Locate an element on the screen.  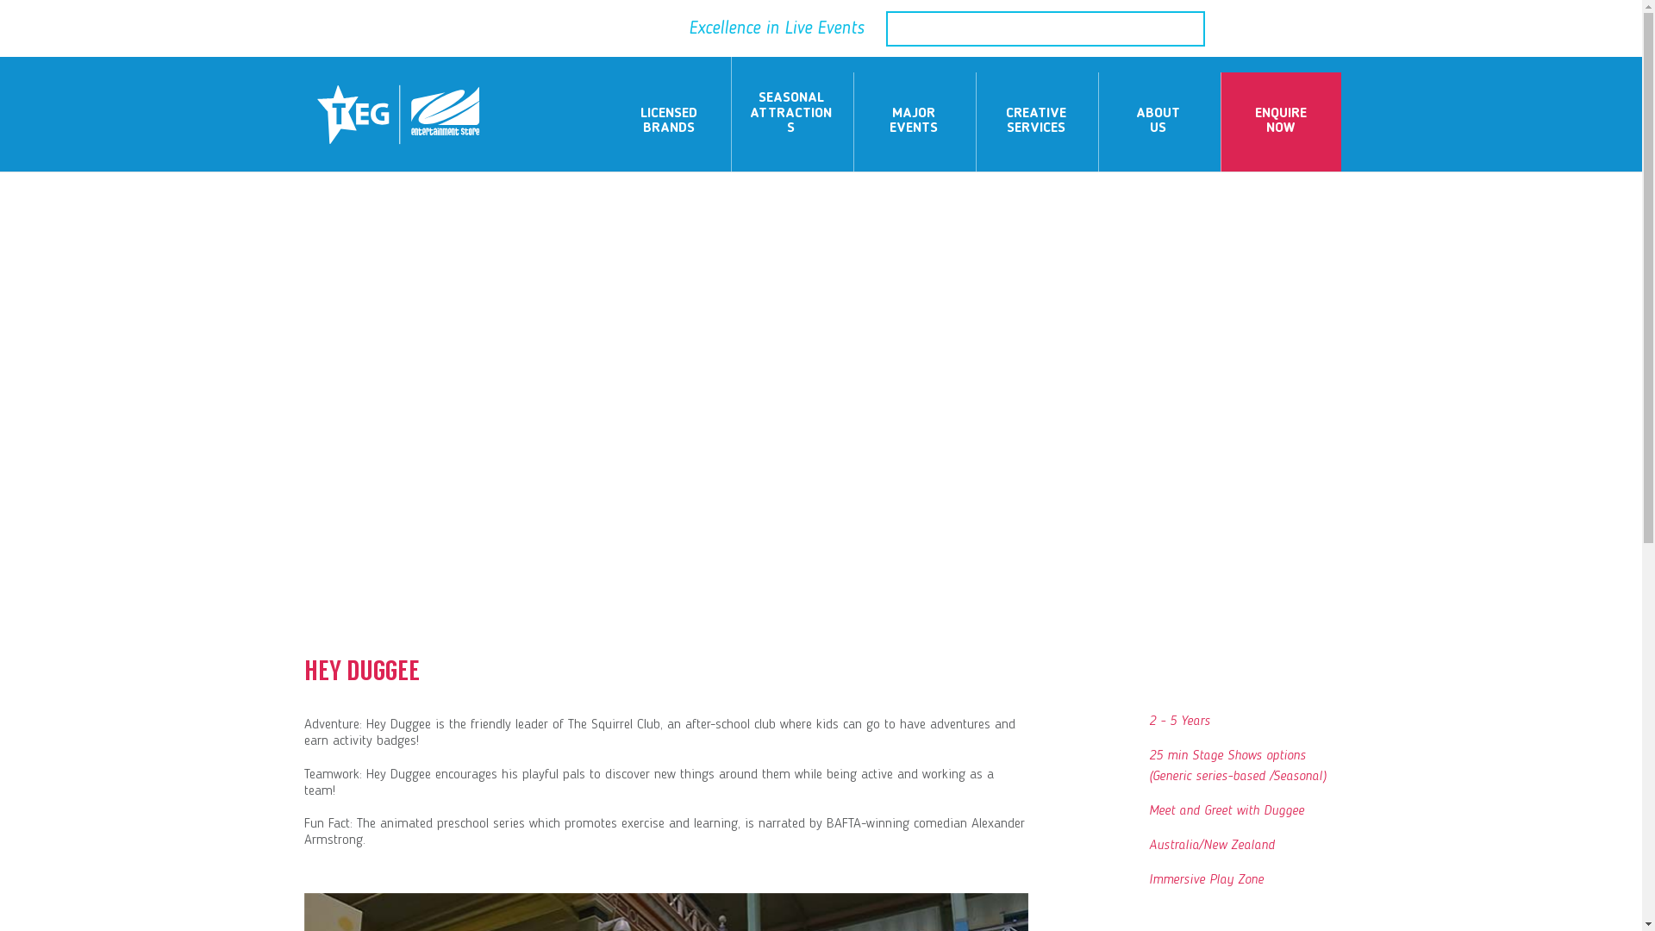
CREATIVE SERVICES is located at coordinates (1036, 122).